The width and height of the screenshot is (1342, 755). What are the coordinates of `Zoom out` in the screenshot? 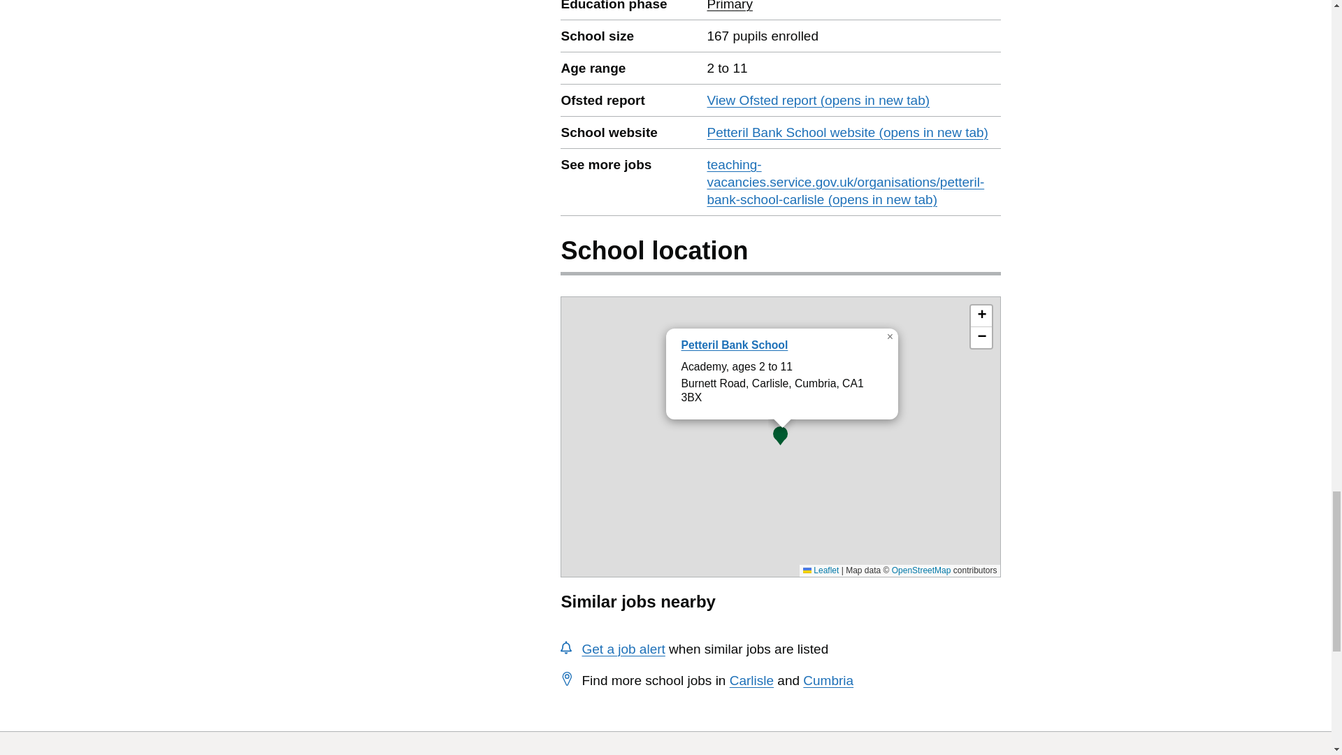 It's located at (981, 337).